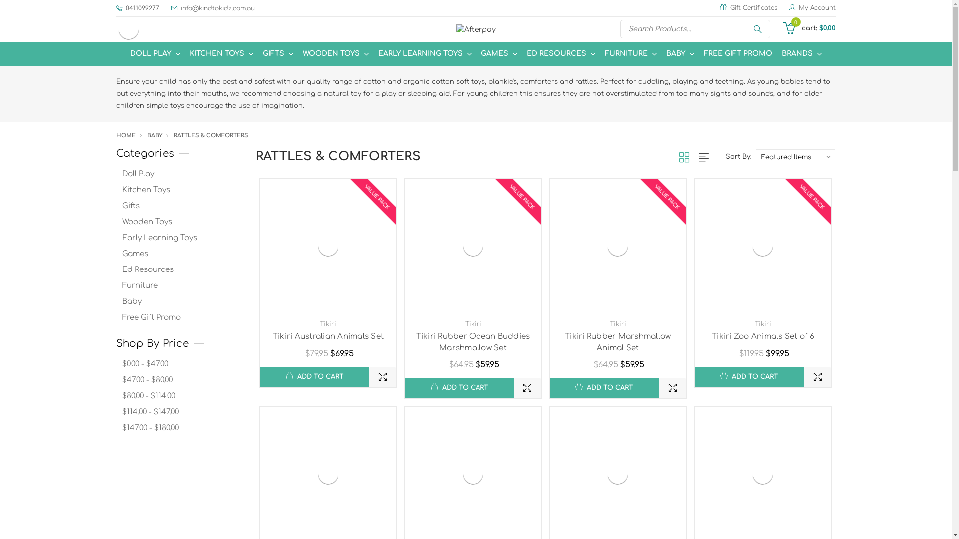 This screenshot has width=959, height=539. Describe the element at coordinates (474, 342) in the screenshot. I see `Tikiri Rubber Ocean Buddies Marshmallow Set` at that location.